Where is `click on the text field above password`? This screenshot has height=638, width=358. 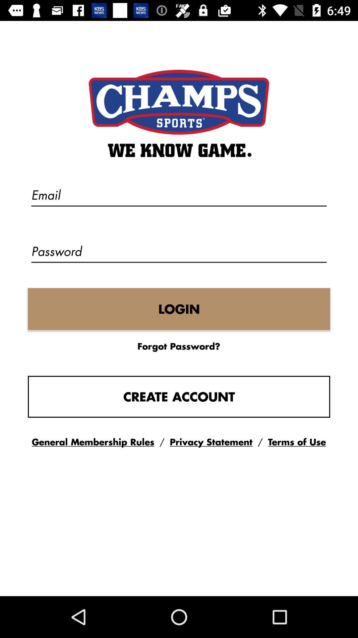 click on the text field above password is located at coordinates (179, 196).